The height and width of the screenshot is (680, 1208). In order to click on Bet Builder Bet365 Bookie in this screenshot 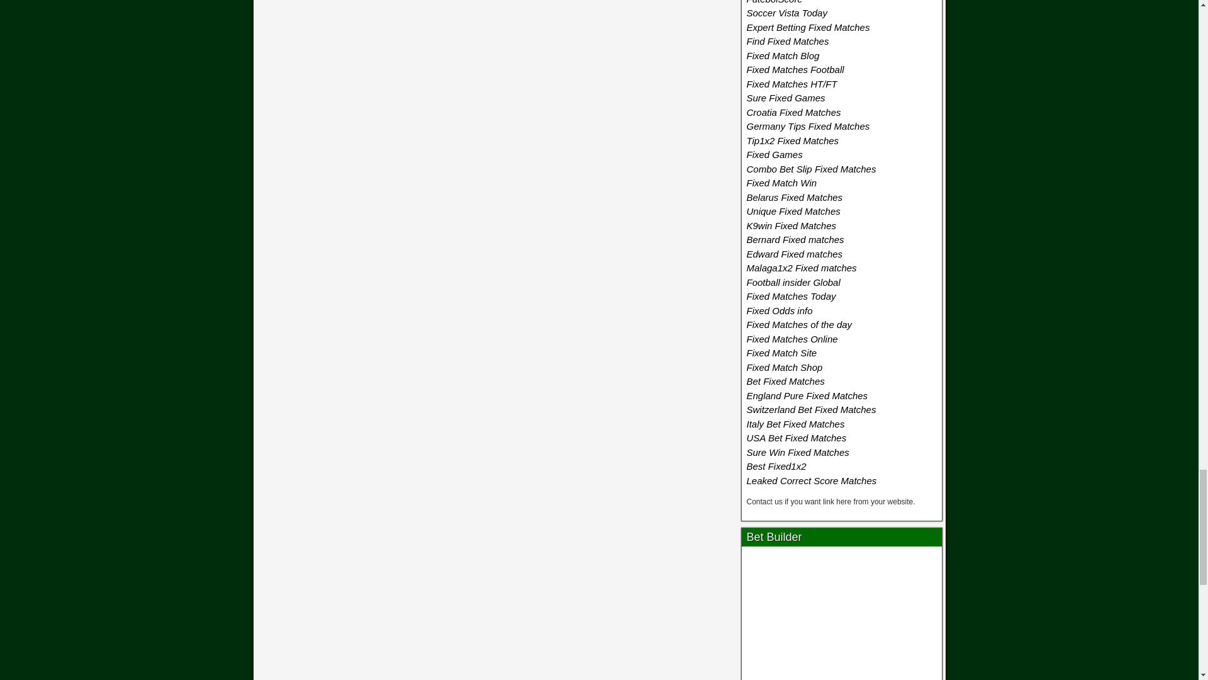, I will do `click(842, 616)`.